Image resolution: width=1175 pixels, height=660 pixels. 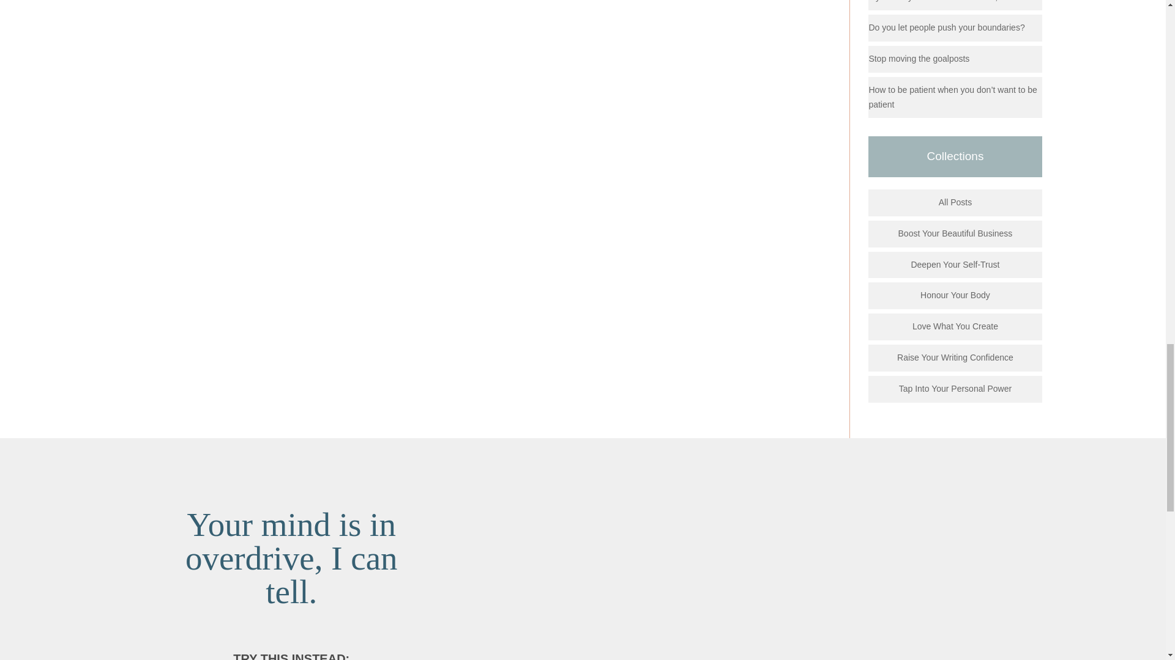 I want to click on Tap Into Your Personal Power, so click(x=955, y=388).